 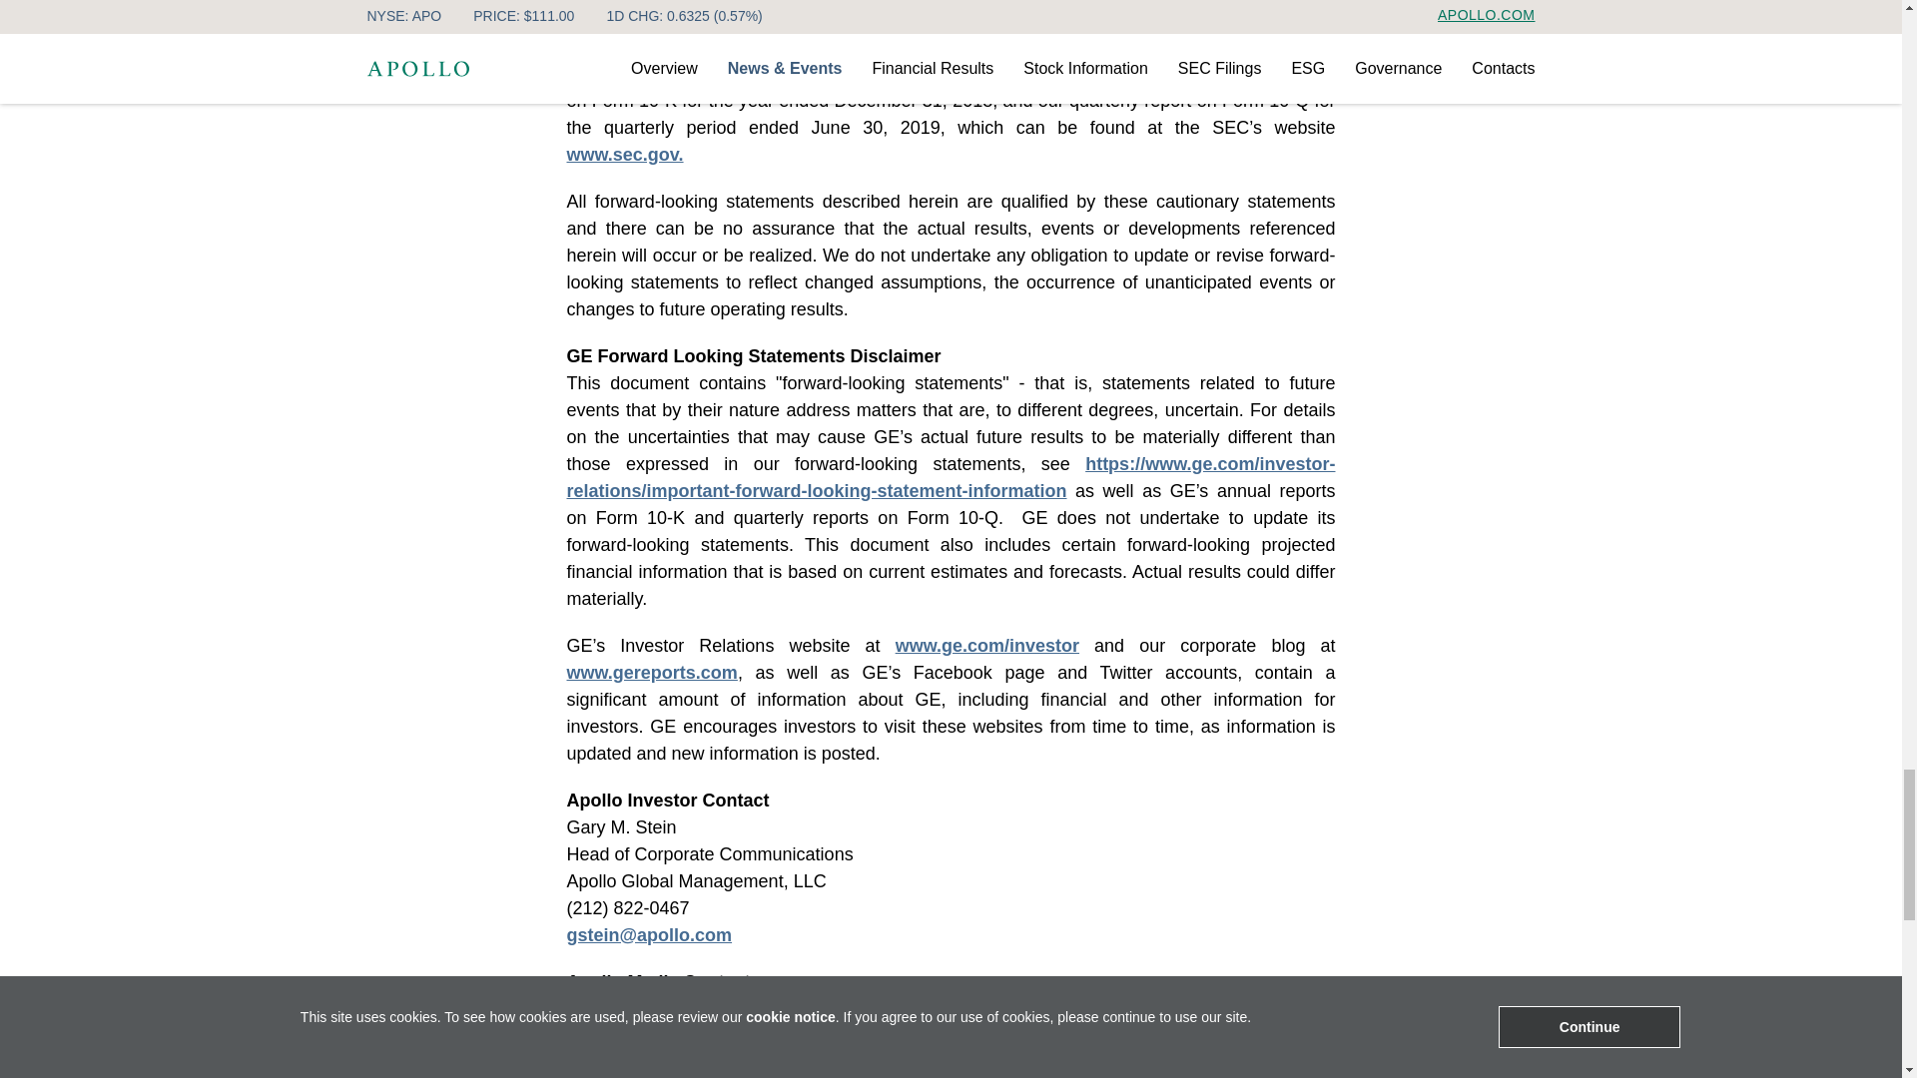 I want to click on Opens in a new window, so click(x=653, y=673).